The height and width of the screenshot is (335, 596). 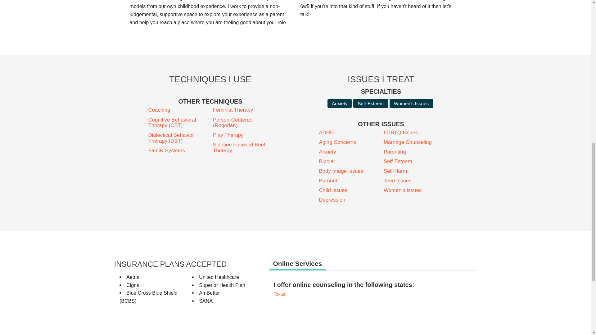 I want to click on Learn about Family Systems, so click(x=178, y=151).